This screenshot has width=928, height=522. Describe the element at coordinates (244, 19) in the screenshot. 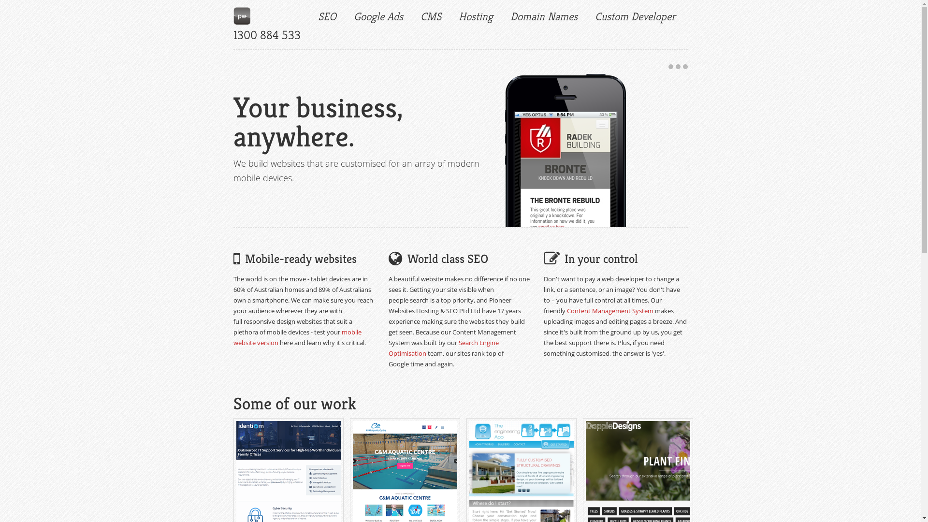

I see `Home - Pioneer Websites` at that location.